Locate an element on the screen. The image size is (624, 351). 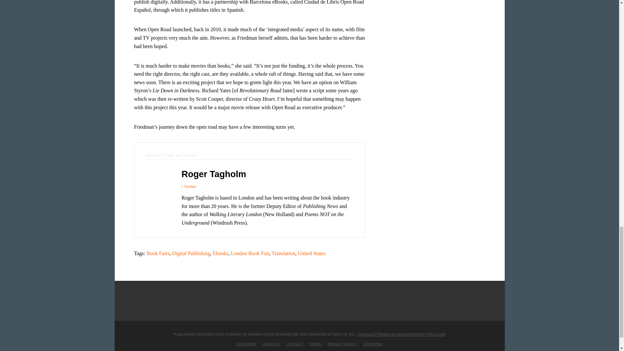
Twitter is located at coordinates (188, 186).